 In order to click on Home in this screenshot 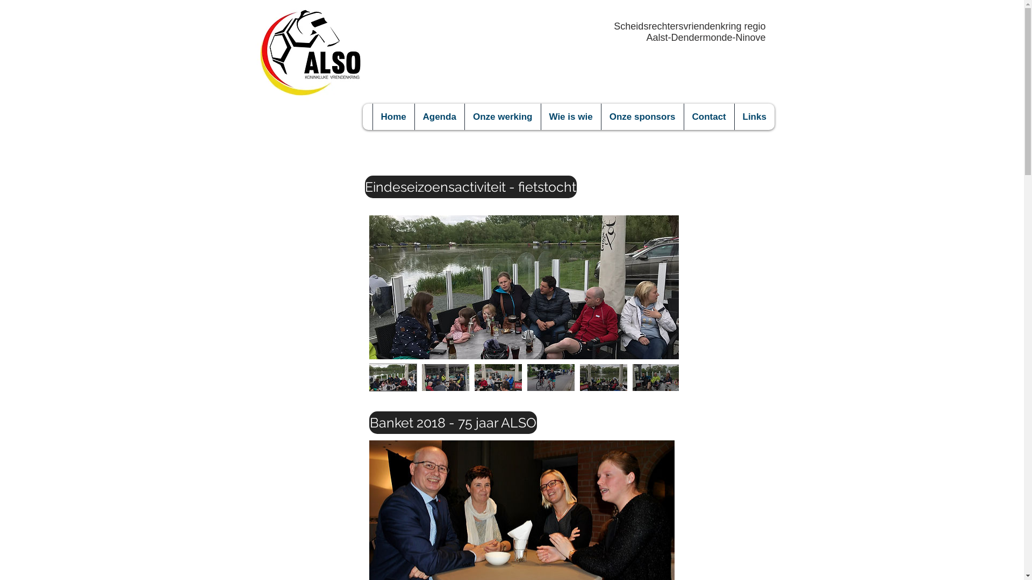, I will do `click(393, 117)`.